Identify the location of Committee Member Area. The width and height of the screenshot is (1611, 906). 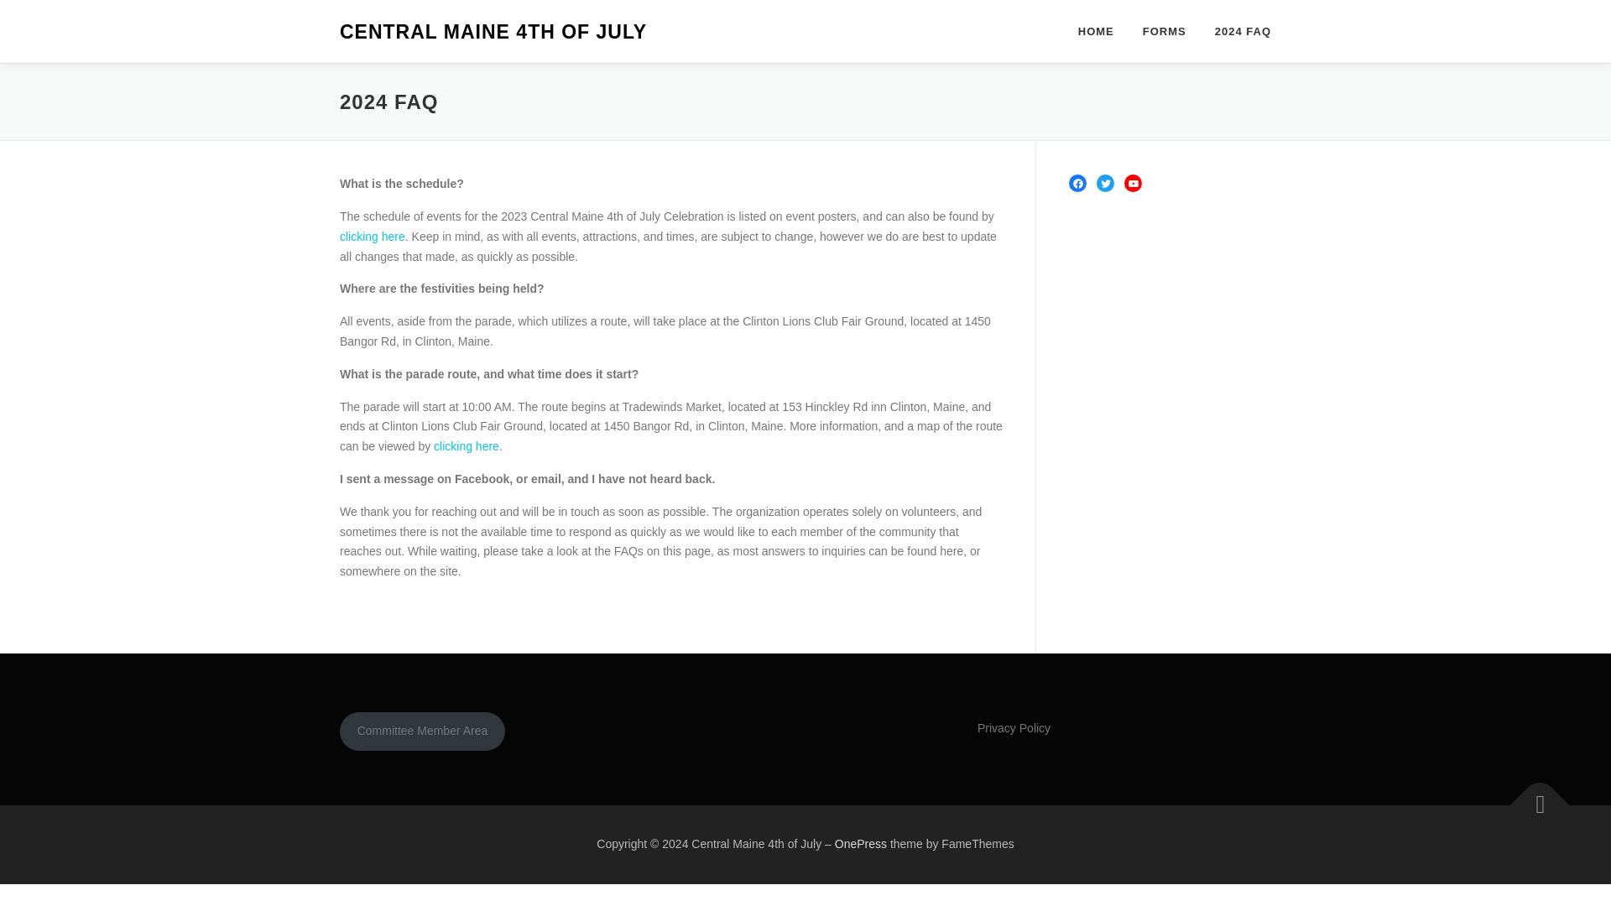
(423, 732).